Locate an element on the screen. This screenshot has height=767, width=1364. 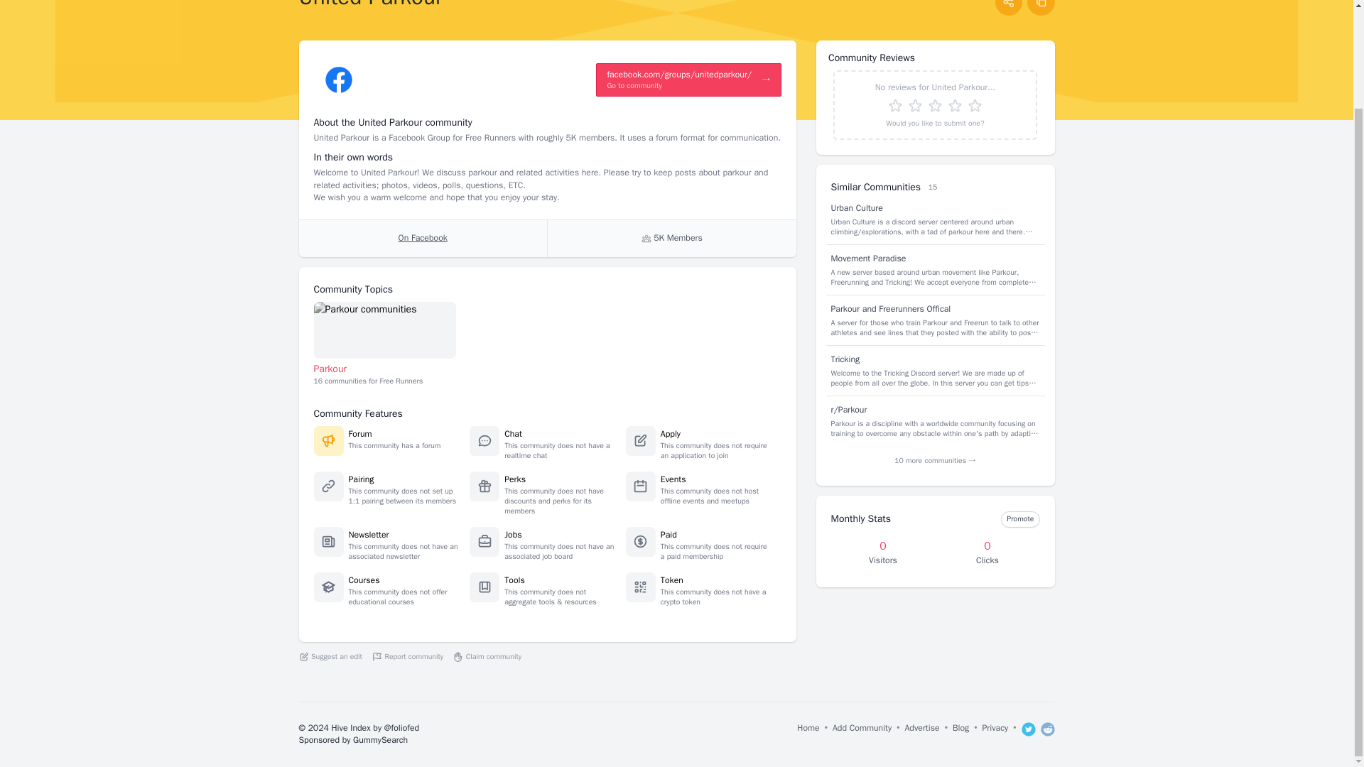
Token is located at coordinates (671, 580).